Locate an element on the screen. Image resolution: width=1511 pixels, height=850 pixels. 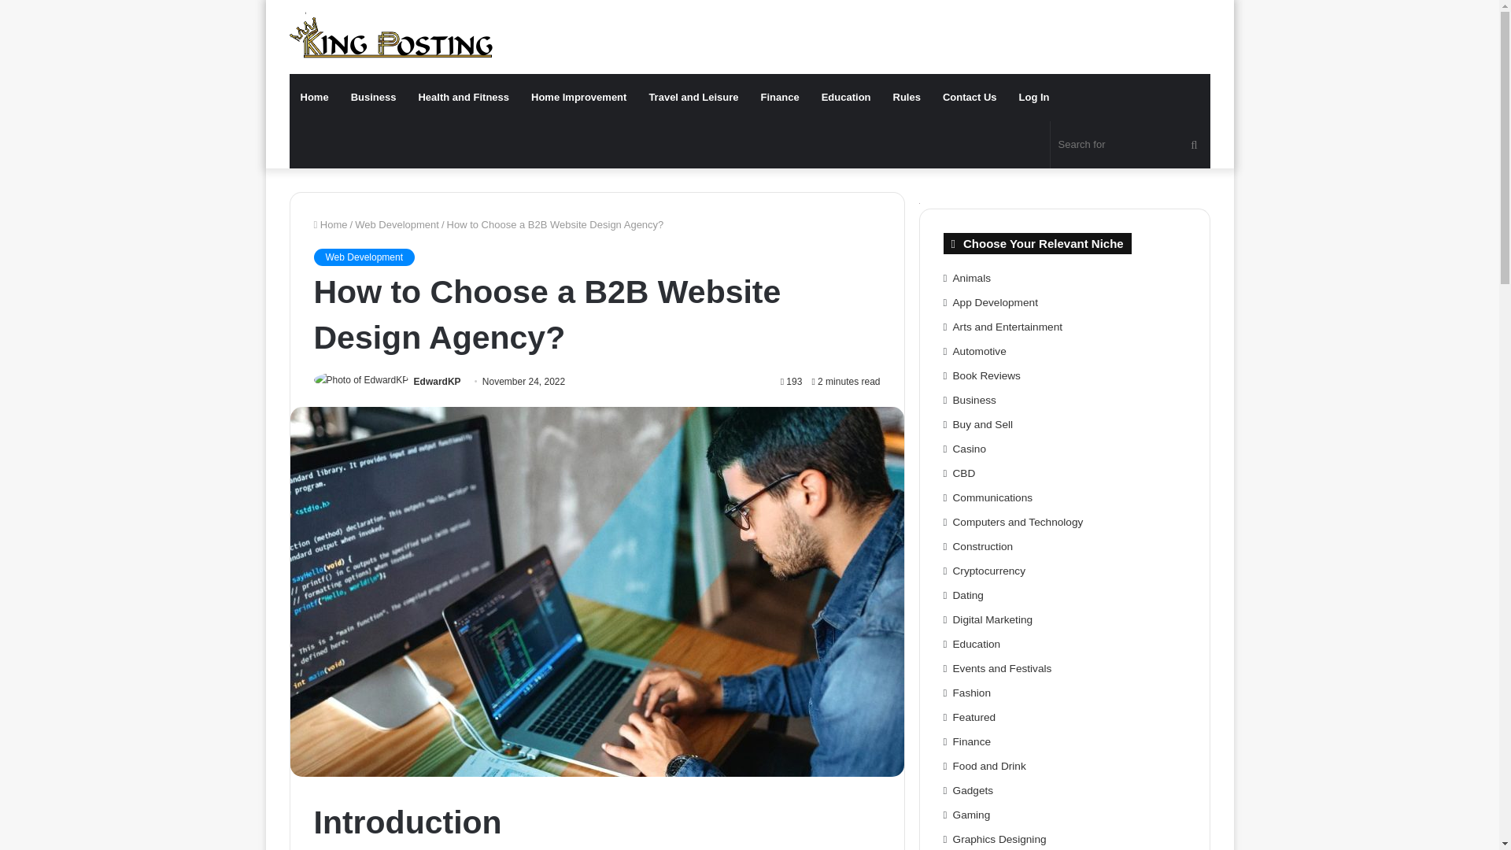
Web Development is located at coordinates (397, 224).